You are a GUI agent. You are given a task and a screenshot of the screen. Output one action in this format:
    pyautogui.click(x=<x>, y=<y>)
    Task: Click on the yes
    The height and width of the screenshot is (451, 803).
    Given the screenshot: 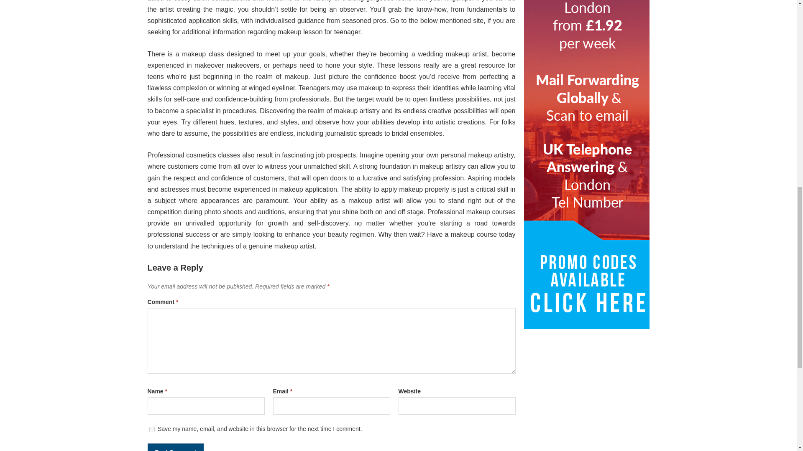 What is the action you would take?
    pyautogui.click(x=151, y=429)
    